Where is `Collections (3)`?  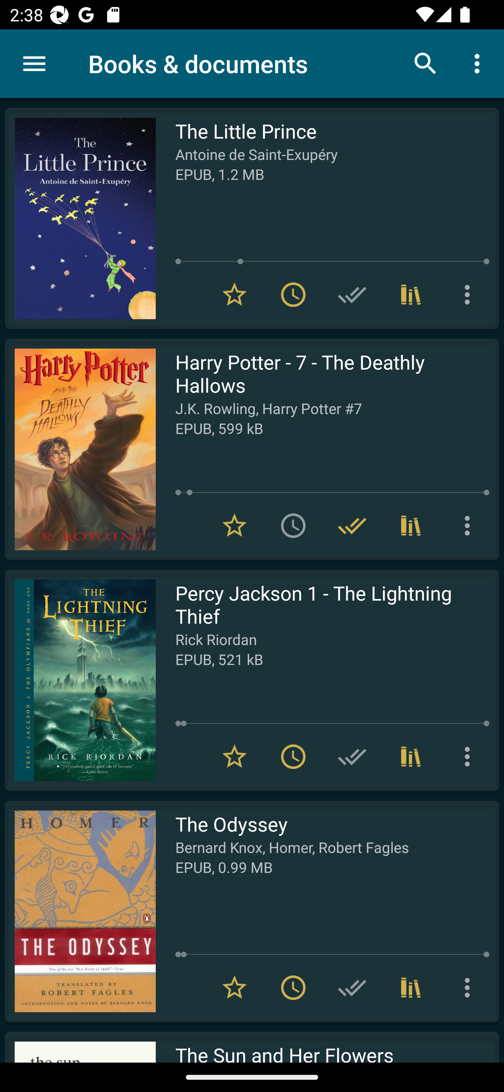 Collections (3) is located at coordinates (411, 988).